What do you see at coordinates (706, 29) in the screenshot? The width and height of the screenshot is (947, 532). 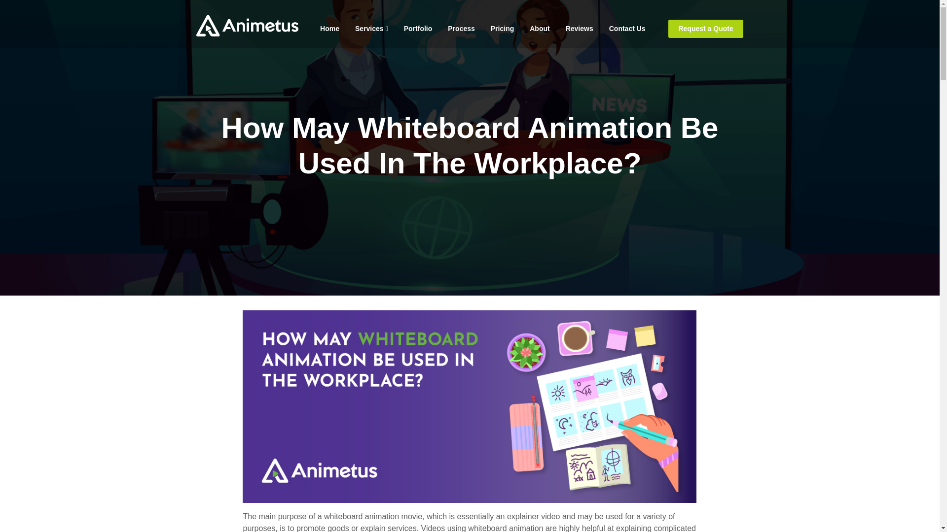 I see `Request a Quote` at bounding box center [706, 29].